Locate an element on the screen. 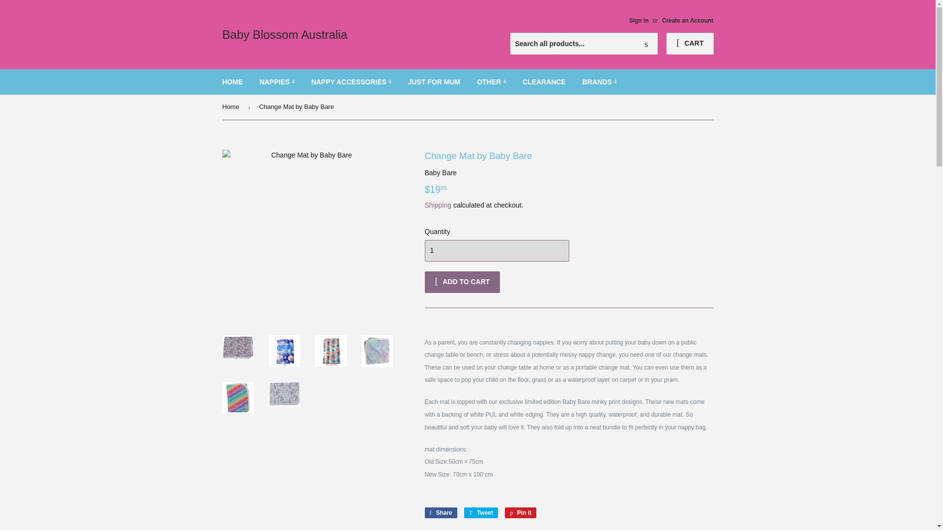 This screenshot has height=530, width=943. Baby Blossom Australia is located at coordinates (345, 34).